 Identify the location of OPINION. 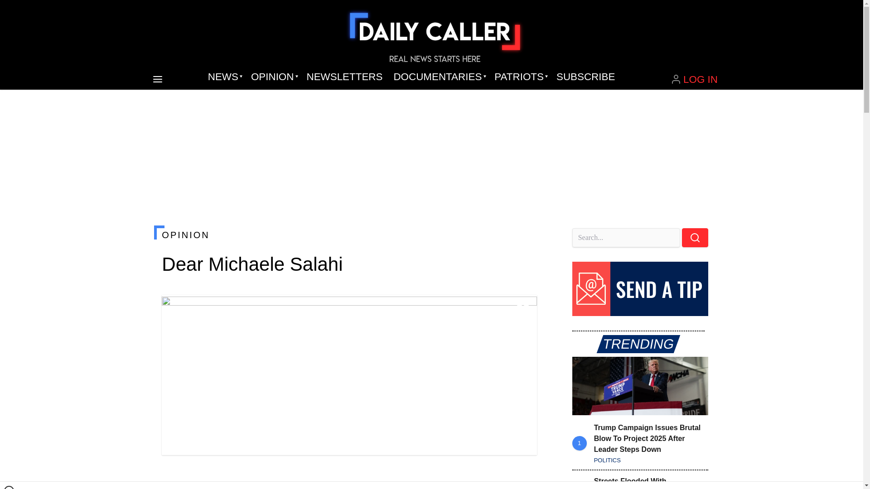
(273, 77).